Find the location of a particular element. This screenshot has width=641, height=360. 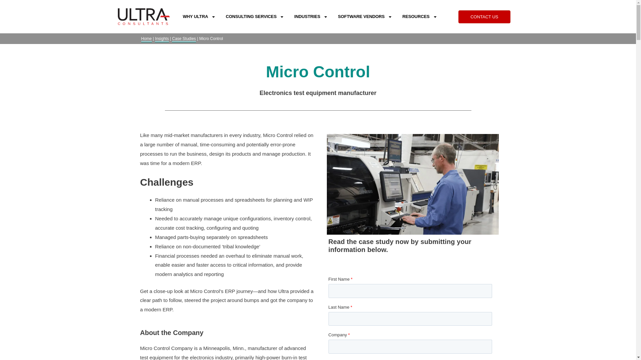

CONSULTING SERVICES is located at coordinates (254, 16).